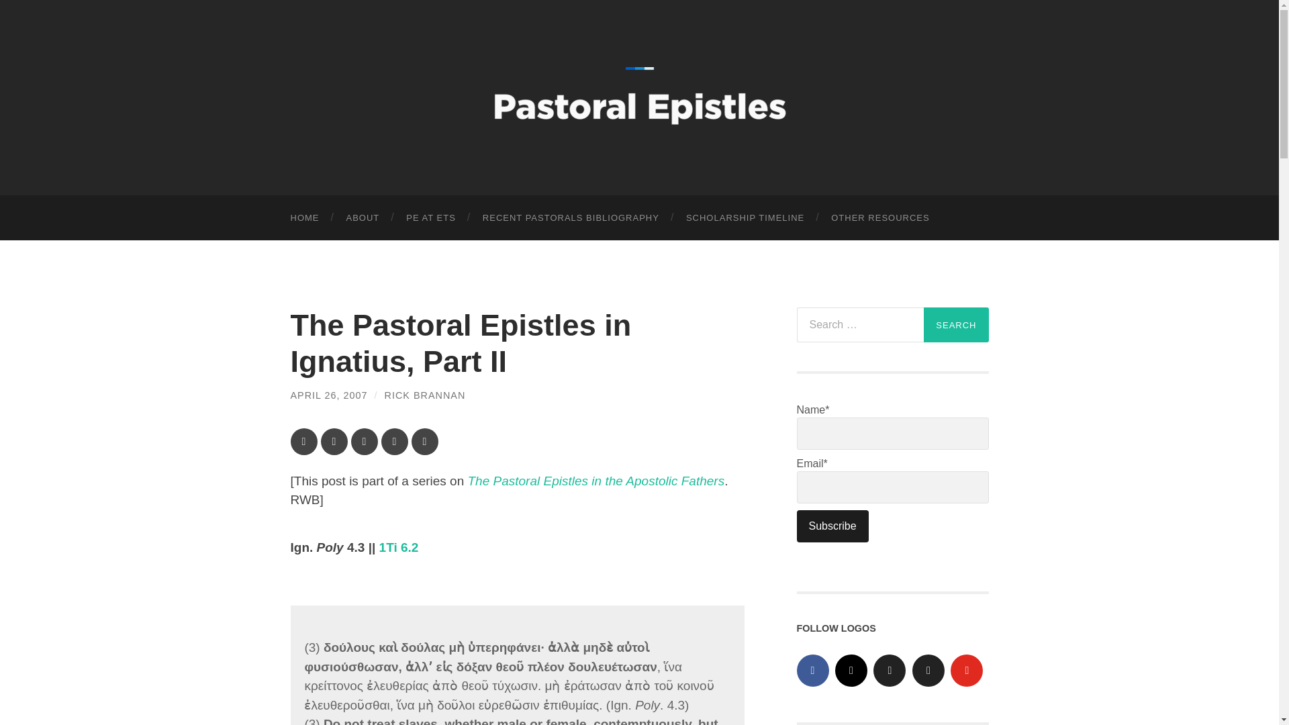 The width and height of the screenshot is (1289, 725). I want to click on Posts by Rick Brannan, so click(424, 395).